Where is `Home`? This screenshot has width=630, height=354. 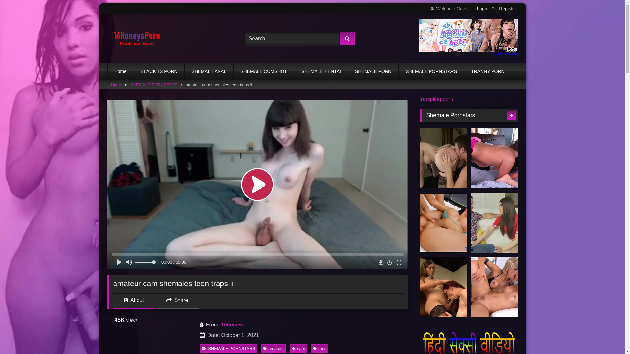 Home is located at coordinates (121, 71).